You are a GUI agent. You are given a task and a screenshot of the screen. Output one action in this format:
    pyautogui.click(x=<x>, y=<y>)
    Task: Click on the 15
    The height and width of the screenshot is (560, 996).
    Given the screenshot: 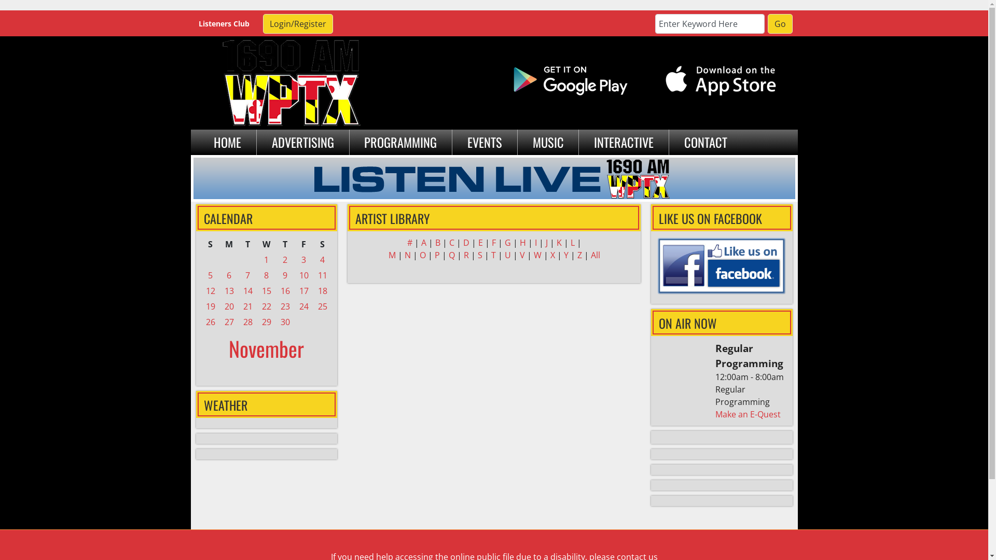 What is the action you would take?
    pyautogui.click(x=267, y=291)
    